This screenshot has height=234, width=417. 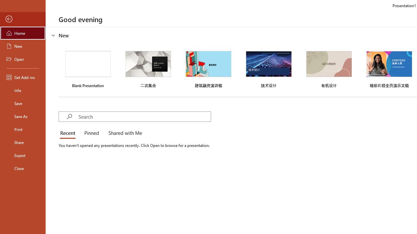 I want to click on Recent, so click(x=69, y=133).